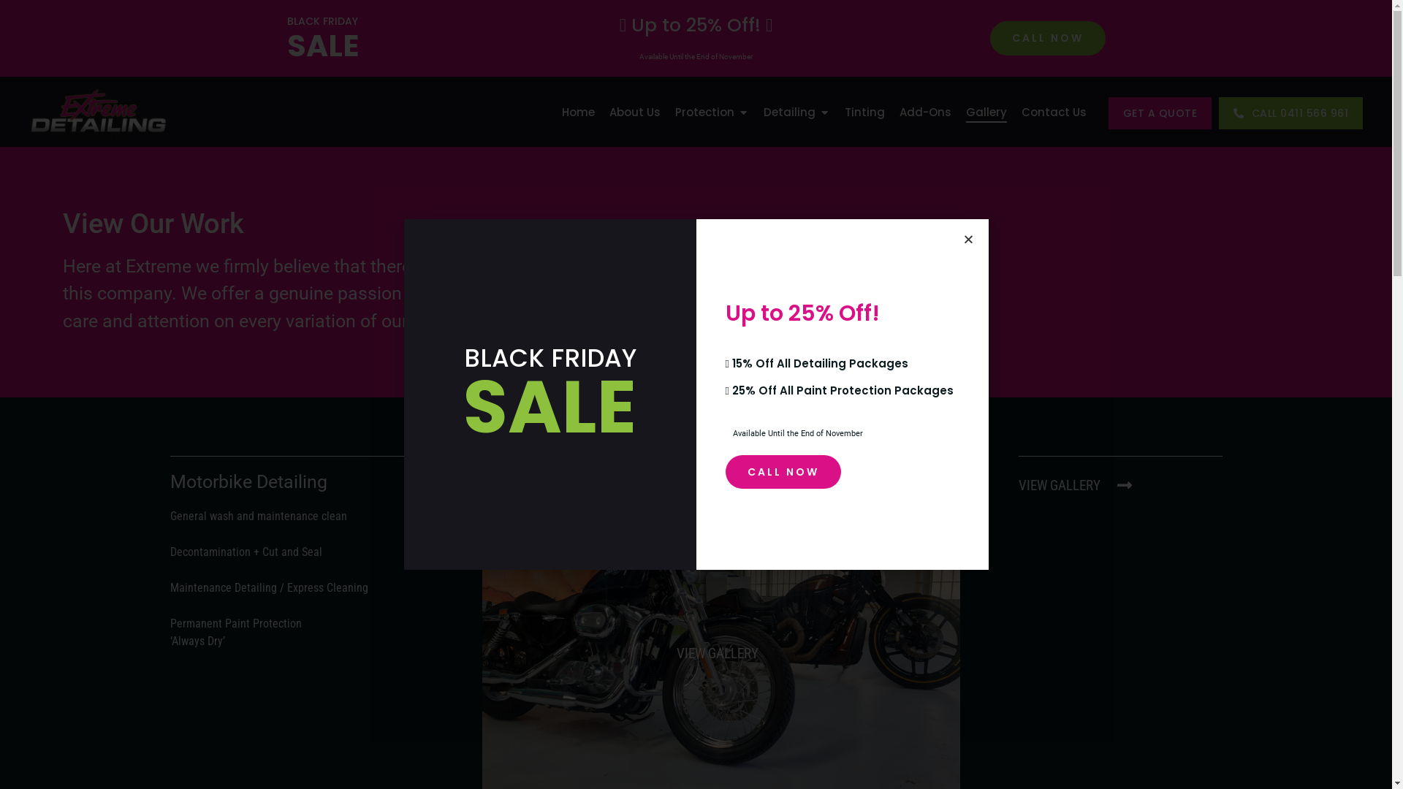  I want to click on ExtremeDetailing logo, so click(98, 114).